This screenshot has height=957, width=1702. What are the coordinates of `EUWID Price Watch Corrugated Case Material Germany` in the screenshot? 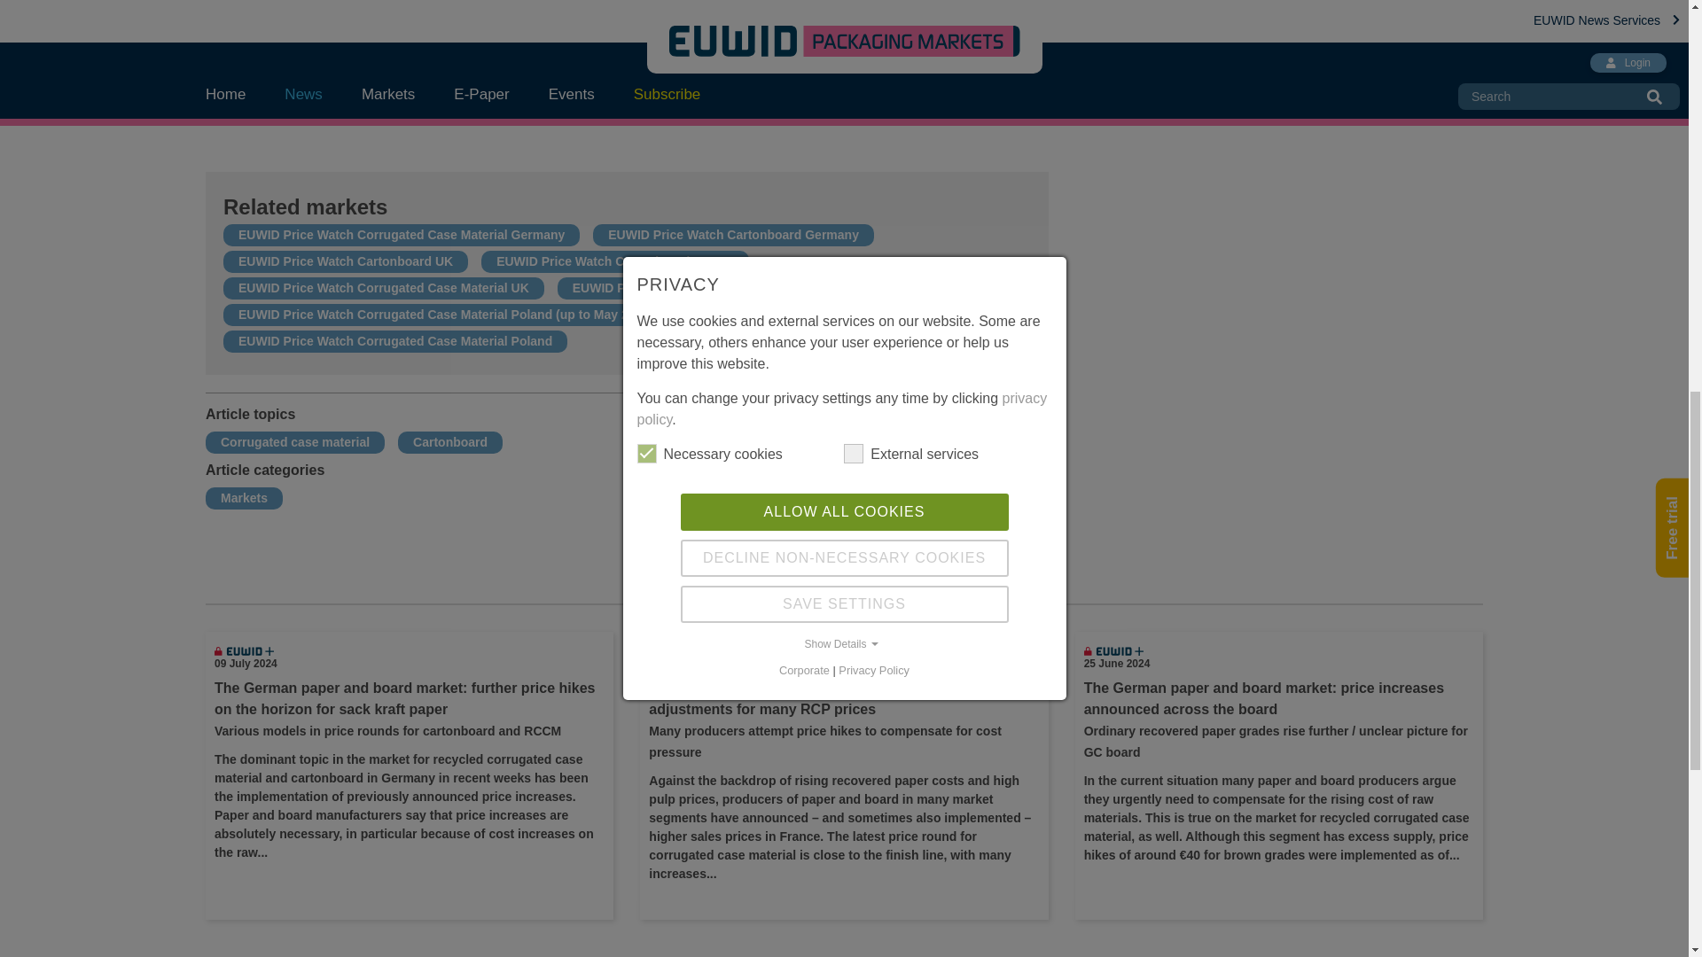 It's located at (401, 235).